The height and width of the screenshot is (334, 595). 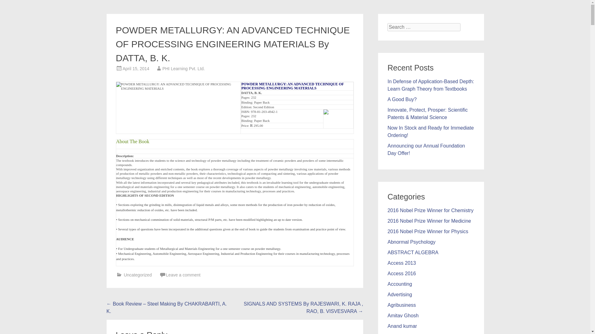 What do you see at coordinates (402, 326) in the screenshot?
I see `Anand kumar` at bounding box center [402, 326].